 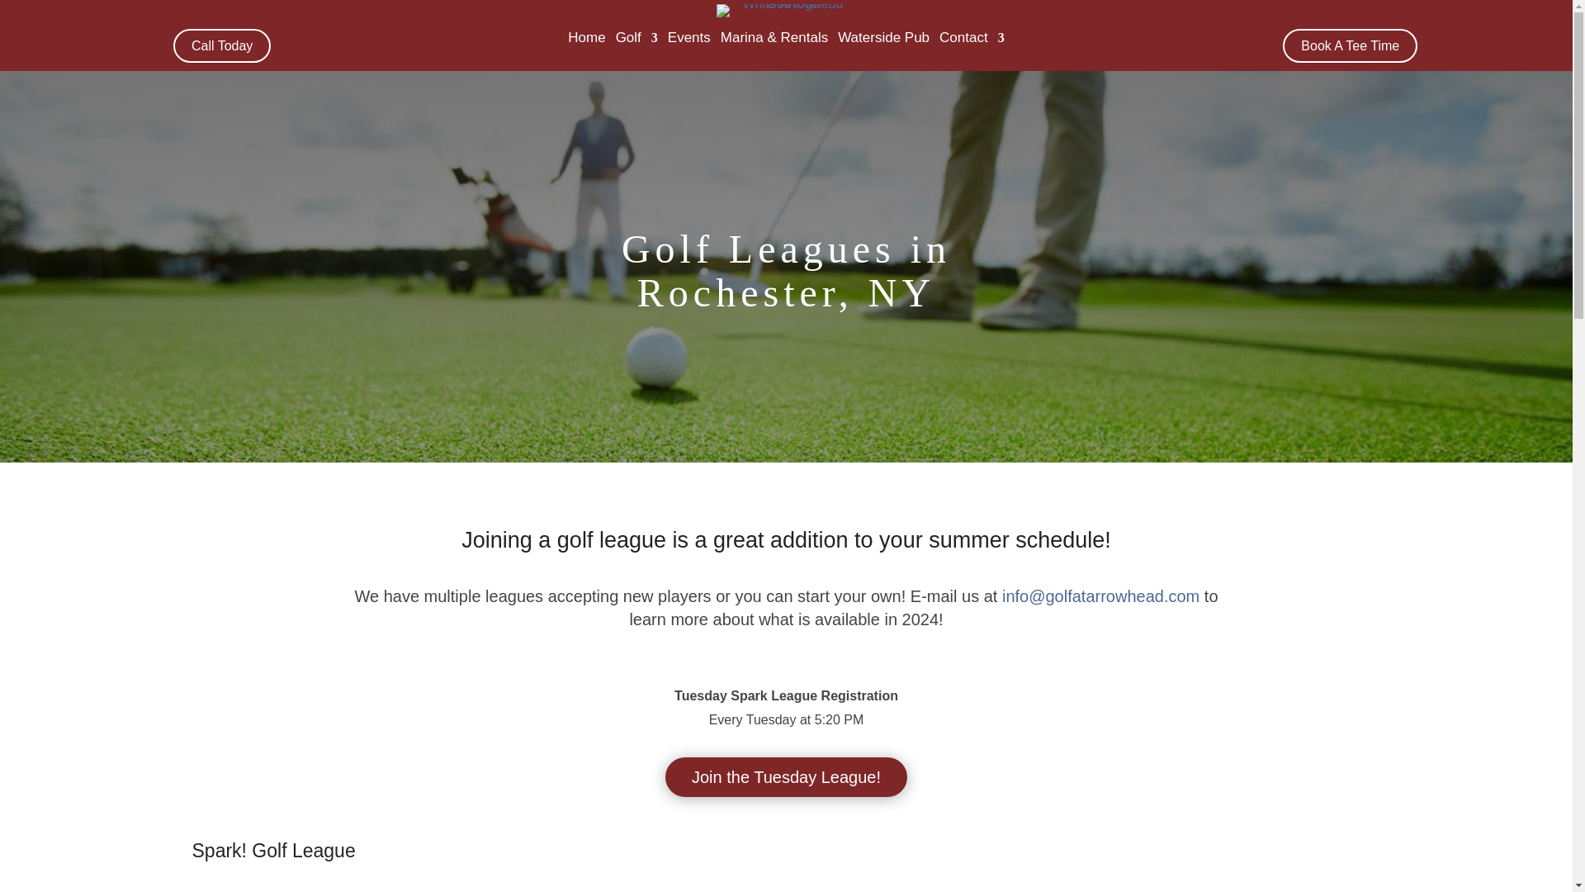 What do you see at coordinates (786, 776) in the screenshot?
I see `Join the Tuesday League!` at bounding box center [786, 776].